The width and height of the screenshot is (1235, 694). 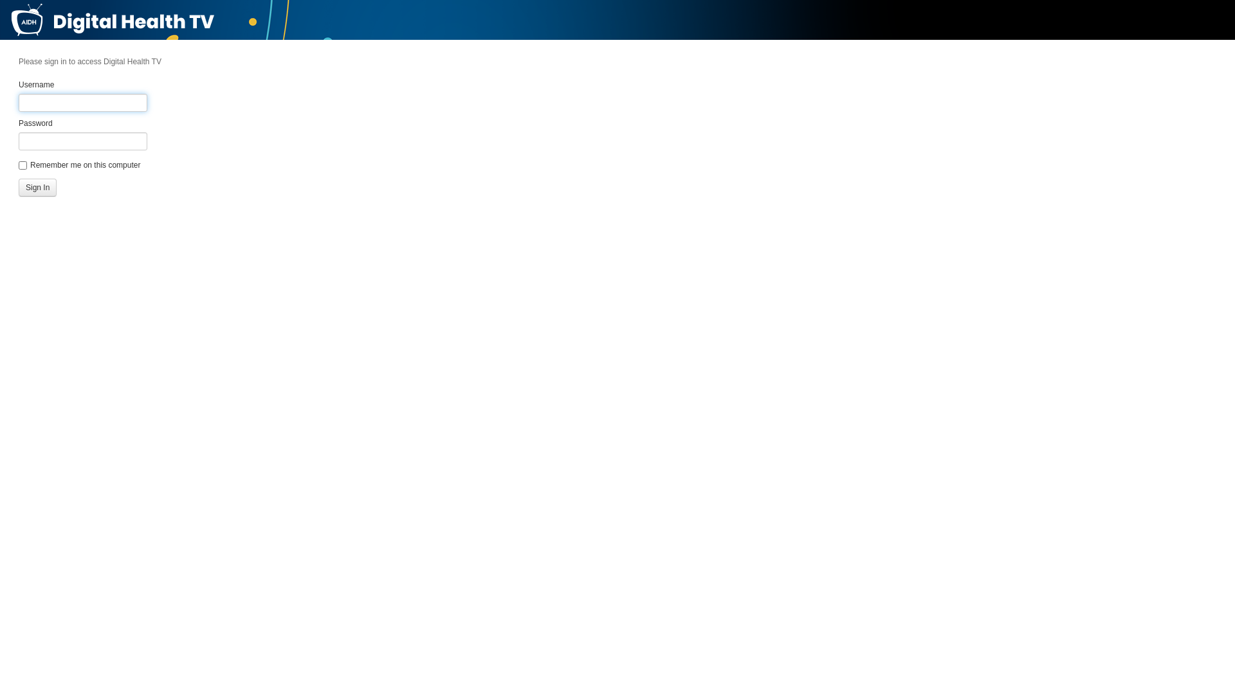 What do you see at coordinates (37, 188) in the screenshot?
I see `Sign In` at bounding box center [37, 188].